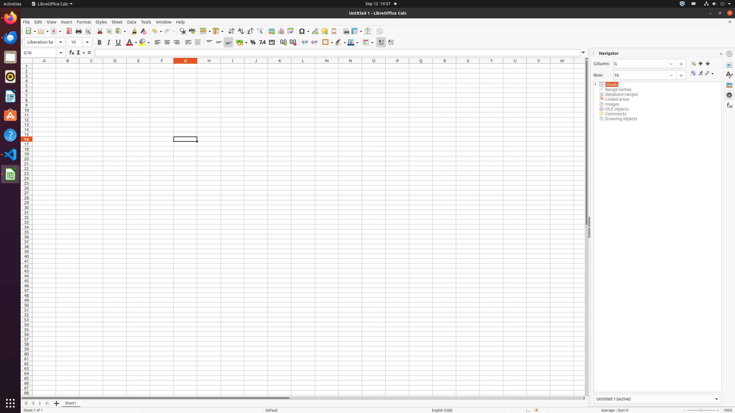 The image size is (735, 413). I want to click on PDF, so click(69, 31).